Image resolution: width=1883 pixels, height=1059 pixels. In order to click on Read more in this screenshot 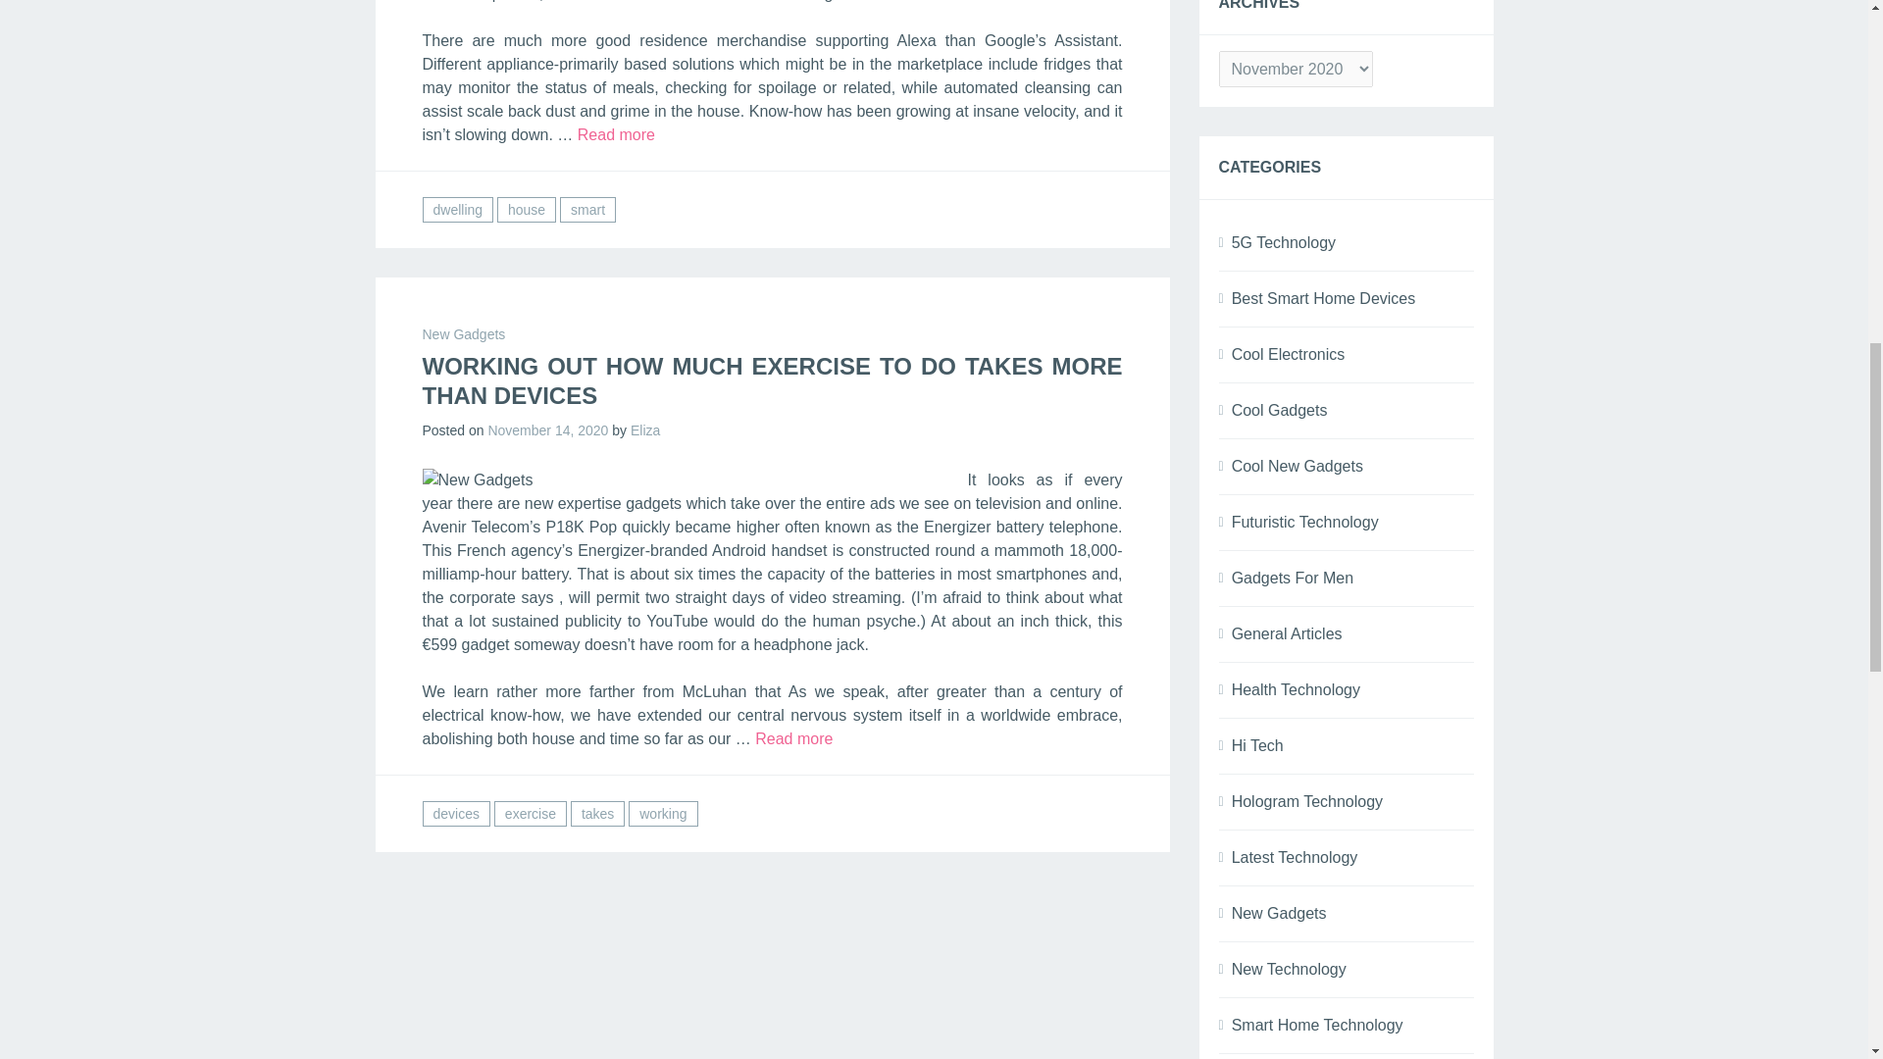, I will do `click(616, 133)`.